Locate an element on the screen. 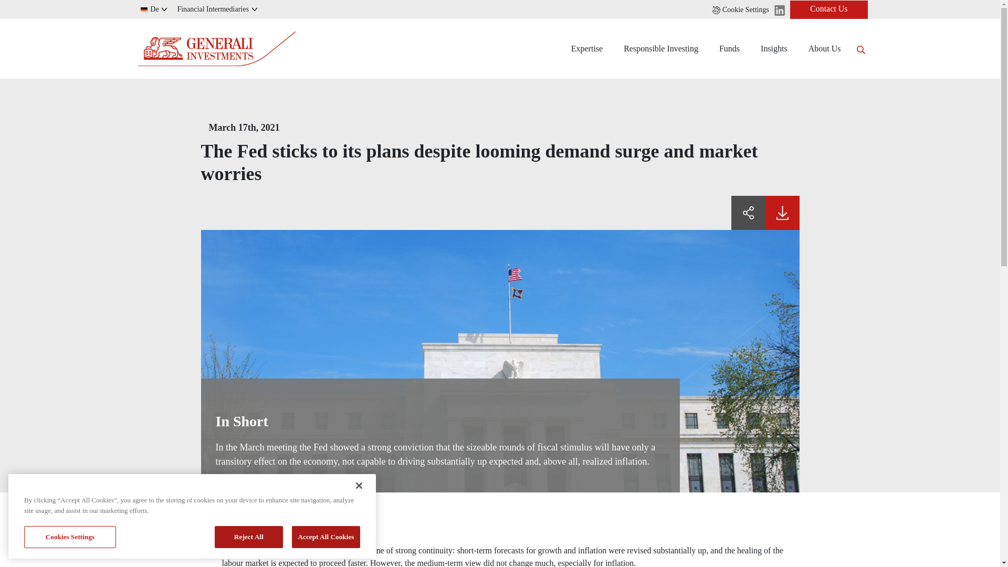 This screenshot has height=567, width=1008. Responsible Investing is located at coordinates (660, 48).